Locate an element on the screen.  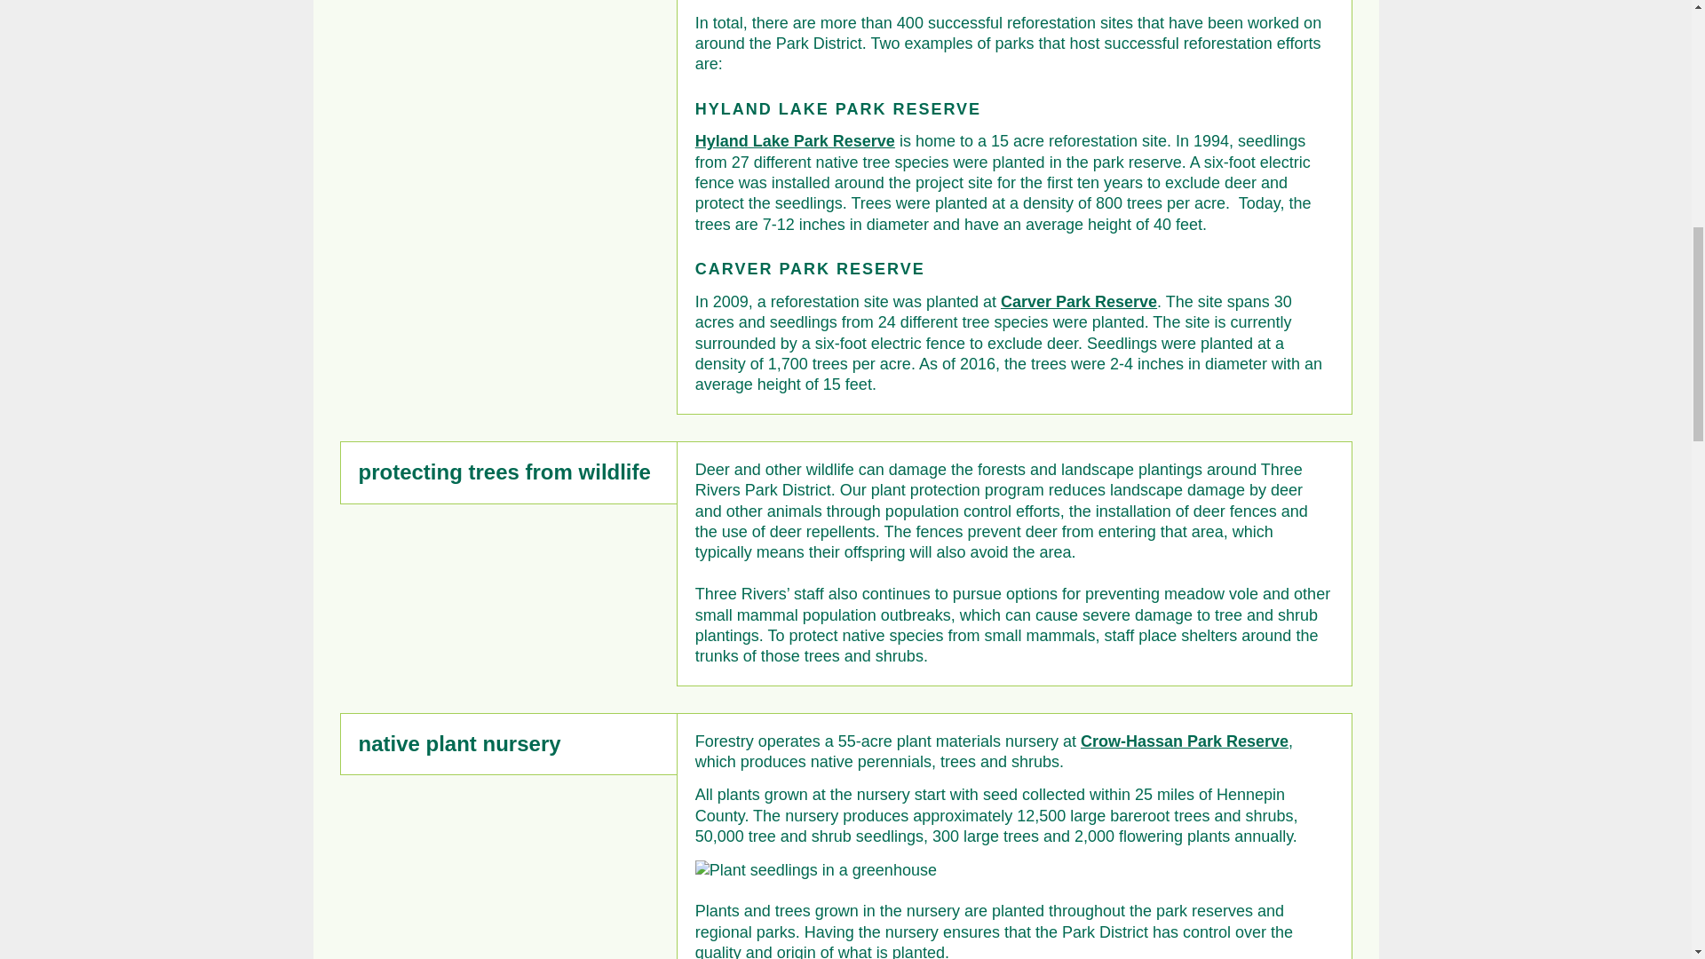
Carver Park Reserve is located at coordinates (1079, 302).